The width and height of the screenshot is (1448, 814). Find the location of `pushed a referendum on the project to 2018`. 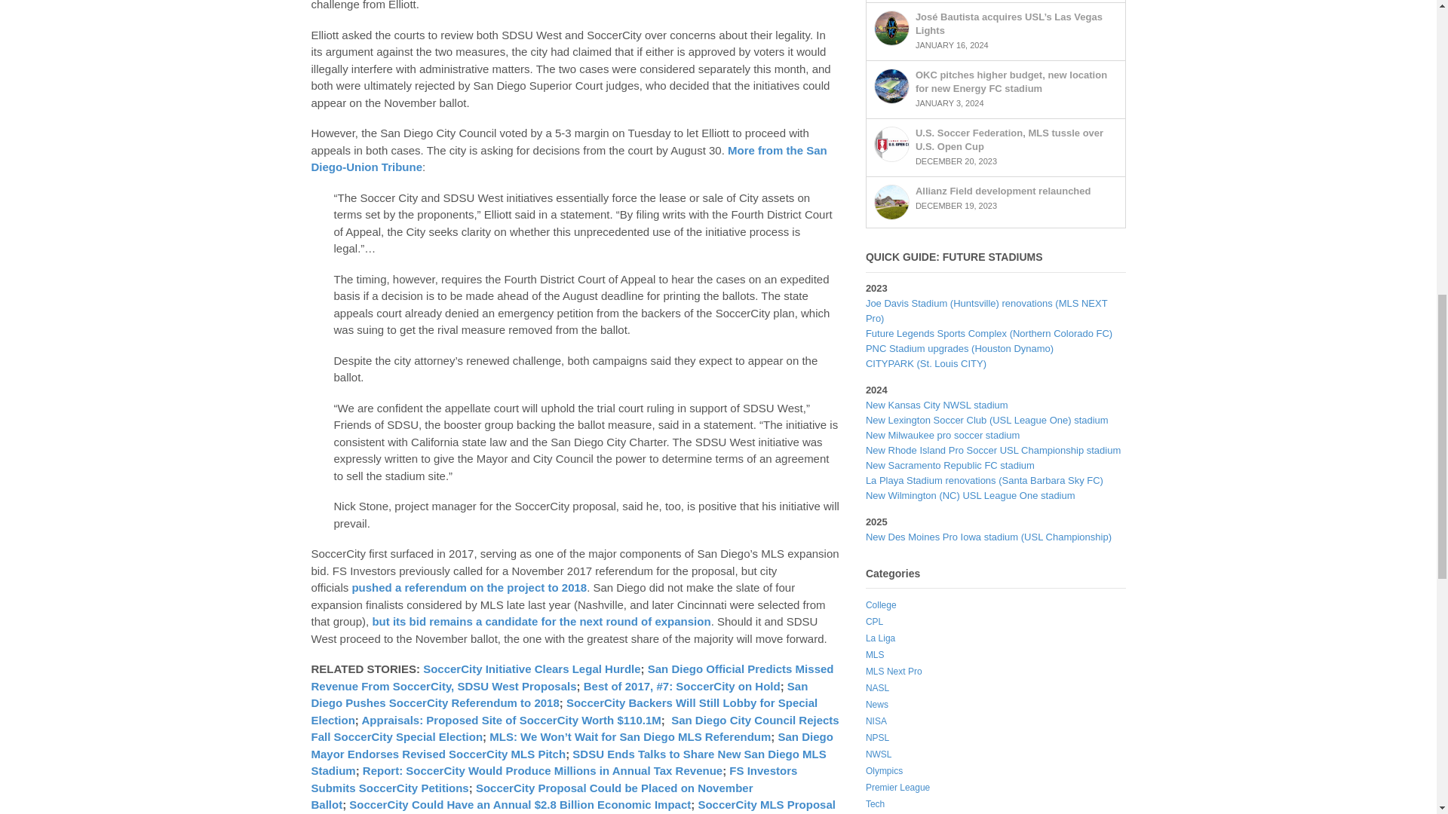

pushed a referendum on the project to 2018 is located at coordinates (469, 588).